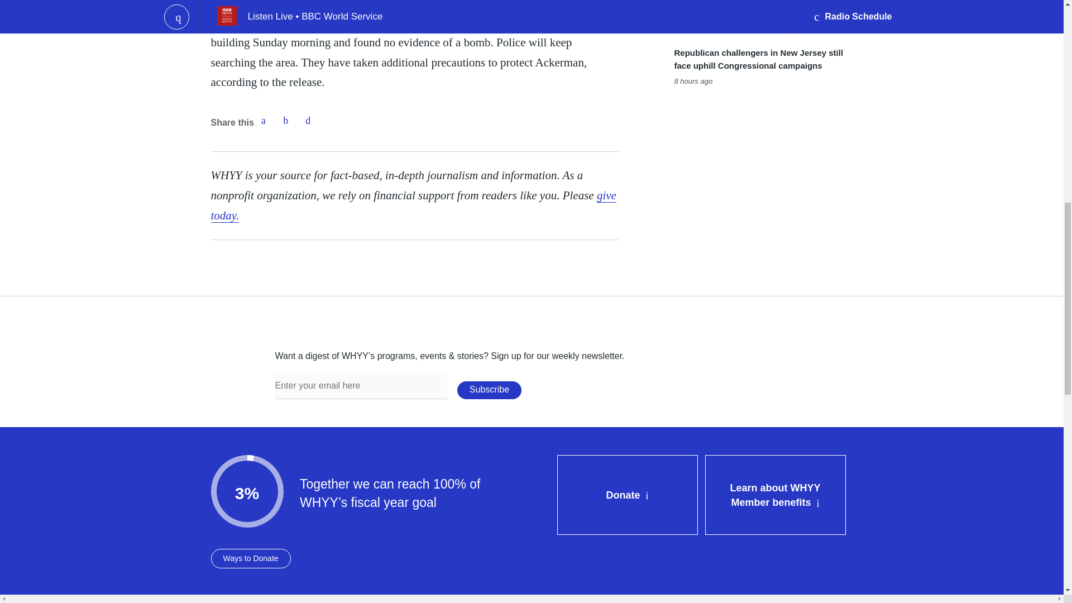  Describe the element at coordinates (285, 121) in the screenshot. I see `Twitter` at that location.